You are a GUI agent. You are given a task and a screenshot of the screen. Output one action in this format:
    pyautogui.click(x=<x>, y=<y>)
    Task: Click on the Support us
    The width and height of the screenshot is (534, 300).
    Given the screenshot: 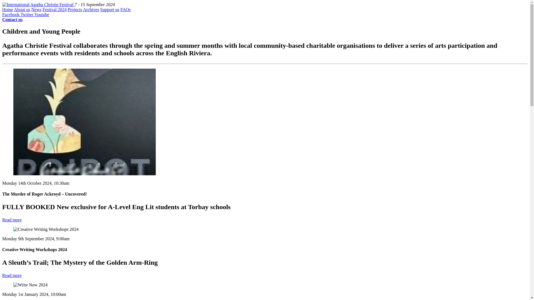 What is the action you would take?
    pyautogui.click(x=110, y=9)
    